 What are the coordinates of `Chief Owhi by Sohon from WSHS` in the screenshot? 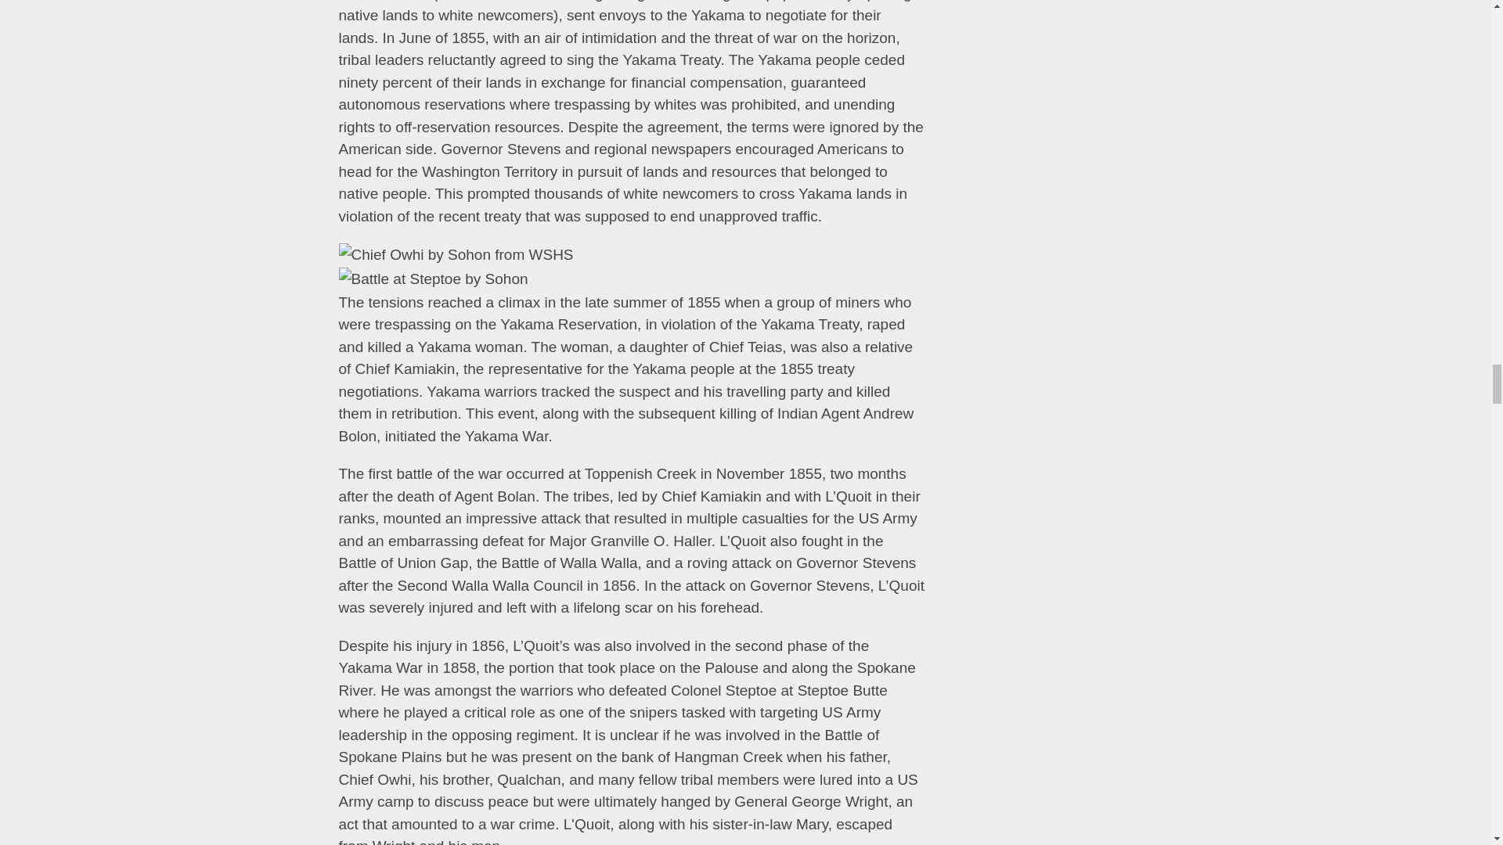 It's located at (456, 255).